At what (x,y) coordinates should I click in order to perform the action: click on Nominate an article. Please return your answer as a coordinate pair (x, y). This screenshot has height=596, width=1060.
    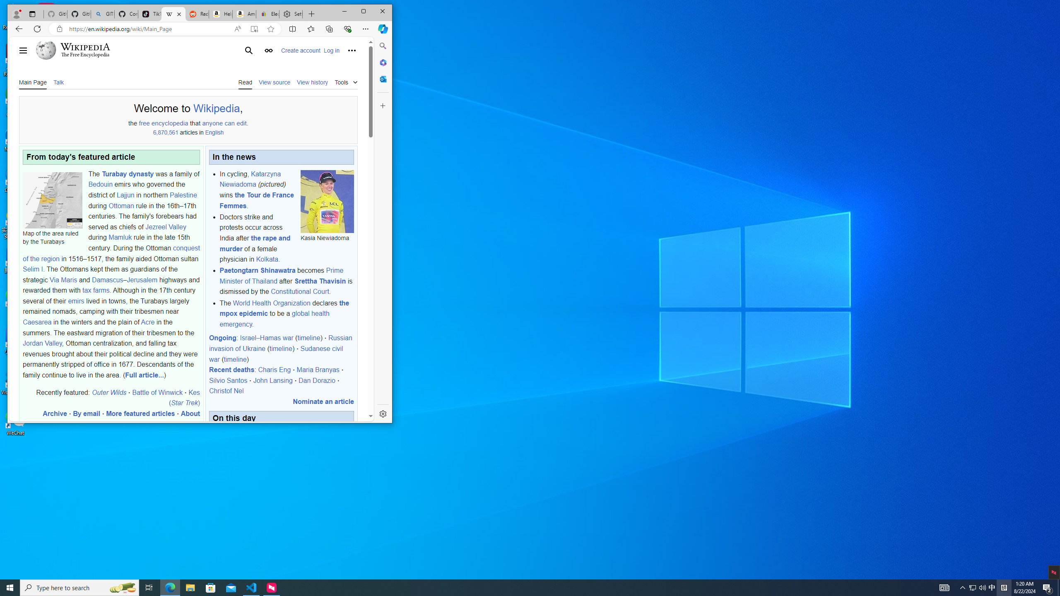
    Looking at the image, I should click on (323, 401).